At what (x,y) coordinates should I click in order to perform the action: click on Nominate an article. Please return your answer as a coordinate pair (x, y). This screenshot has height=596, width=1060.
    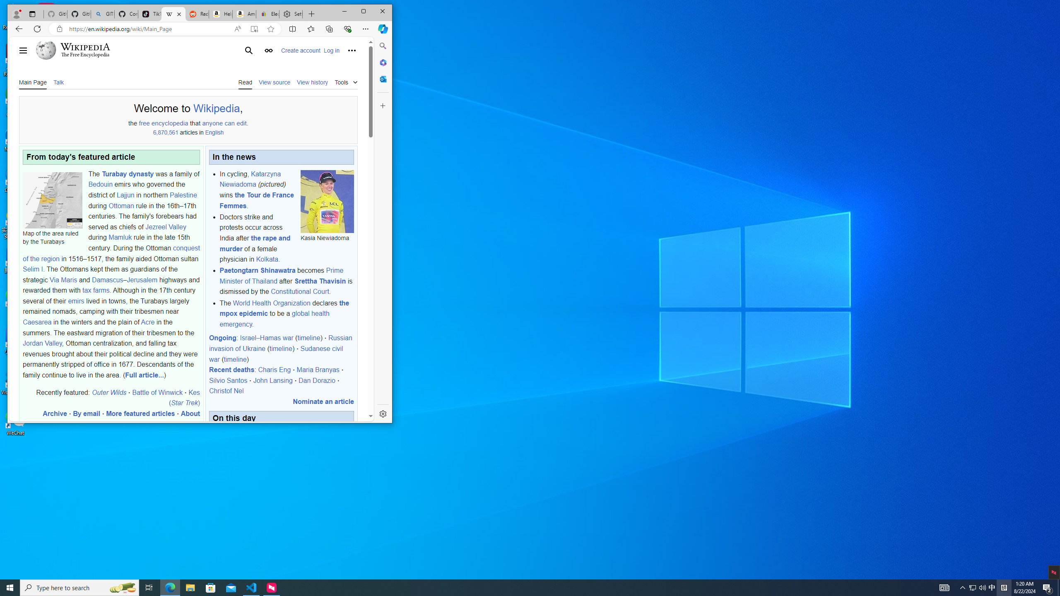
    Looking at the image, I should click on (323, 401).